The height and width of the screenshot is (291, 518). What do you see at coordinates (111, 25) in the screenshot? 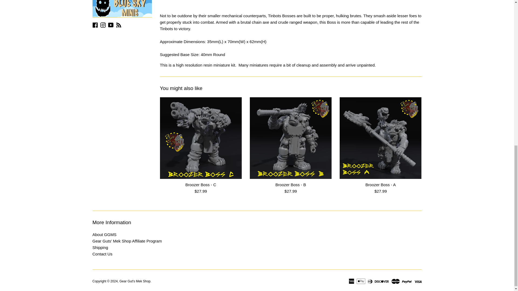
I see `YouTube` at bounding box center [111, 25].